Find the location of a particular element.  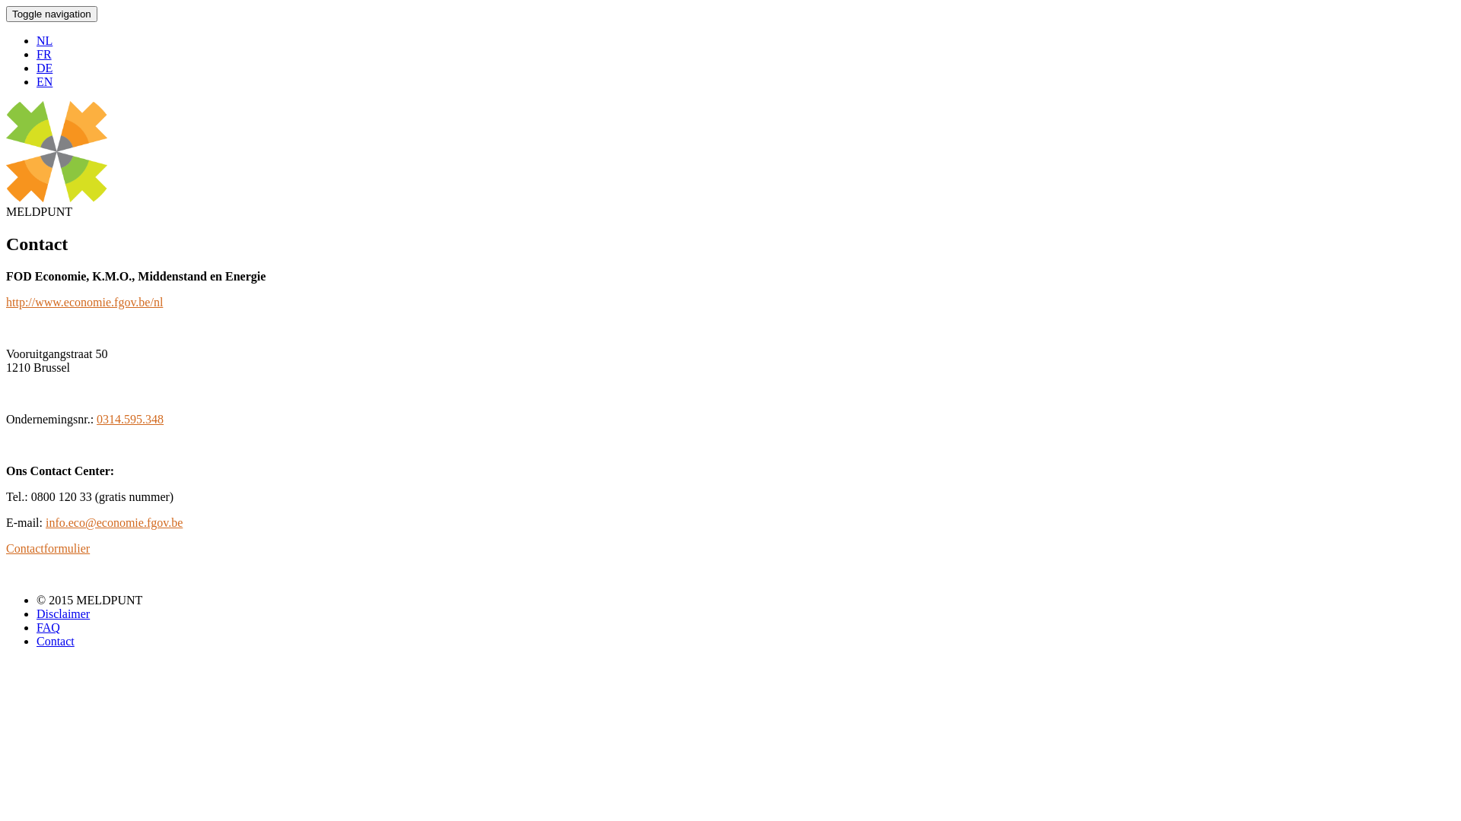

0314.595.348 is located at coordinates (130, 420).